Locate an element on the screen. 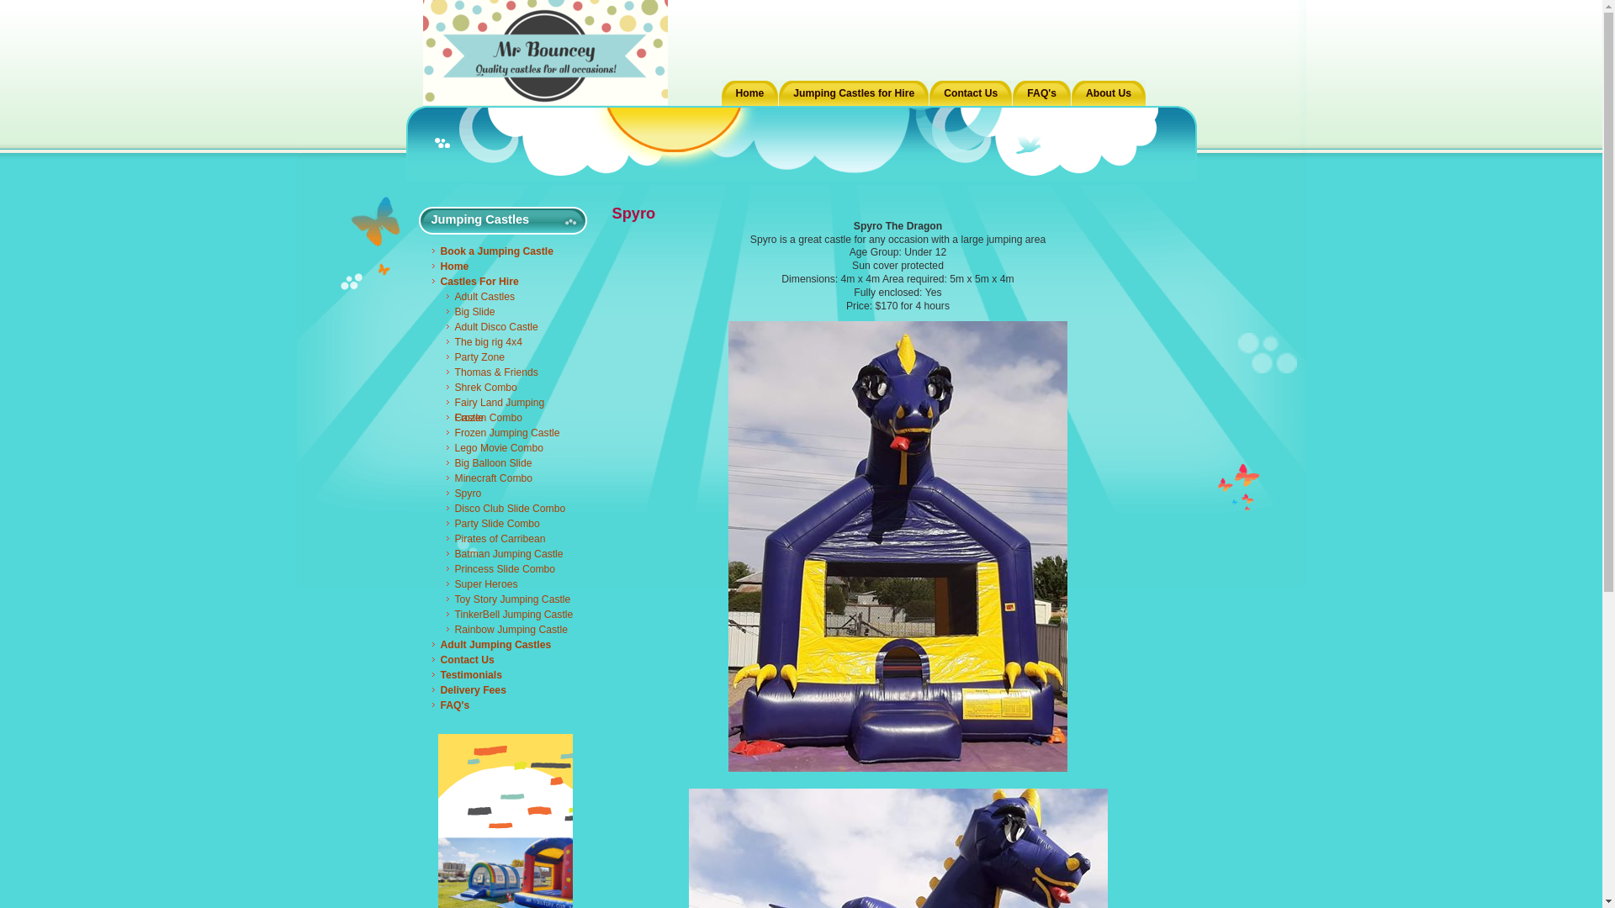  Pirates of Carribean is located at coordinates (511, 539).